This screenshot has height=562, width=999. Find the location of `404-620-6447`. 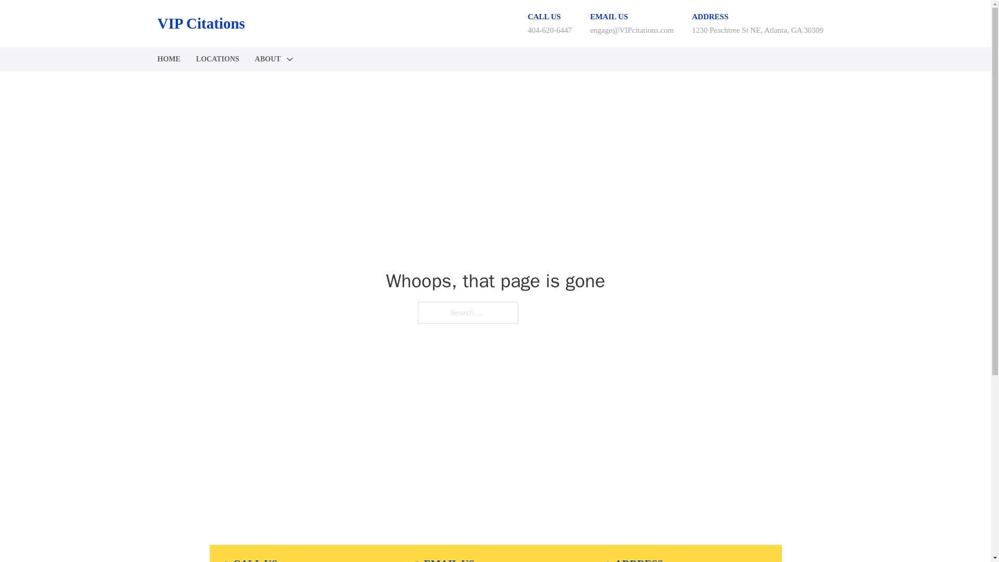

404-620-6447 is located at coordinates (549, 30).